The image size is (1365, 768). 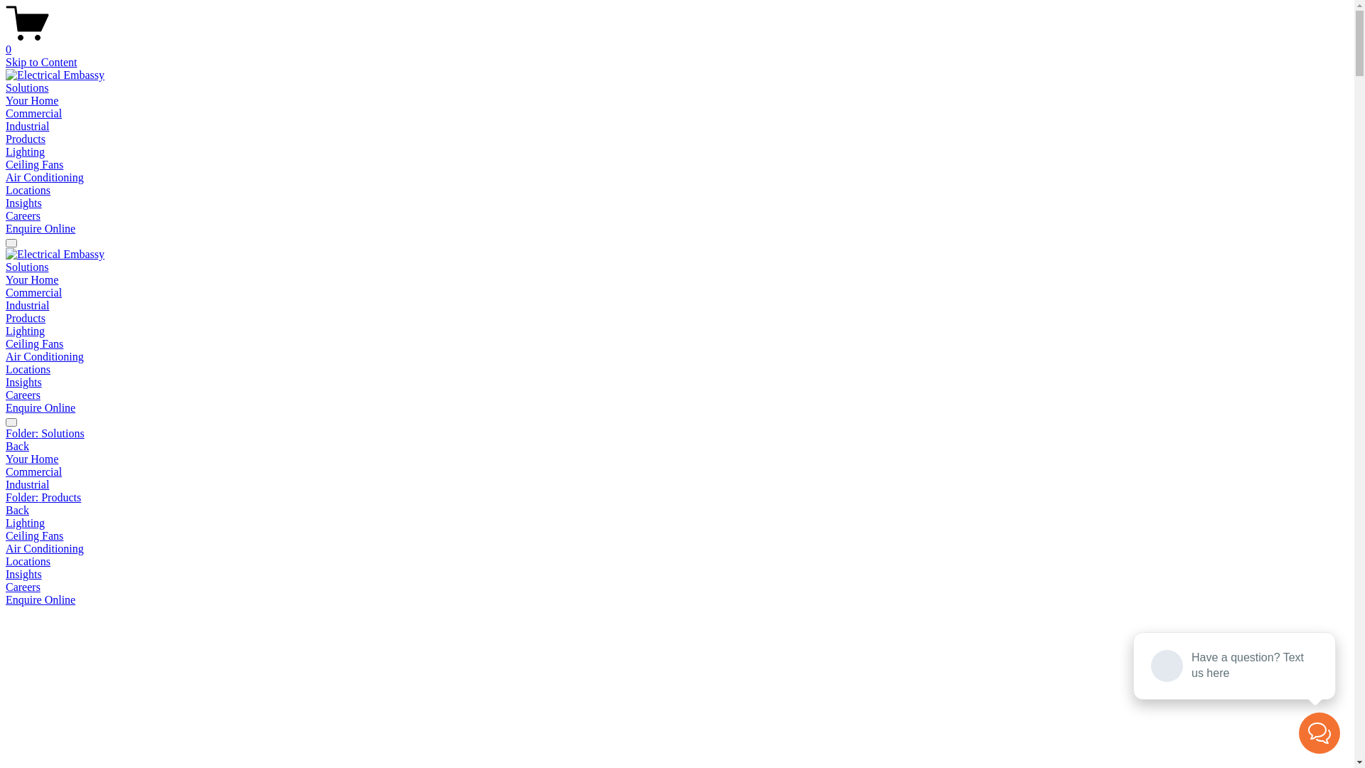 What do you see at coordinates (677, 523) in the screenshot?
I see `Lighting` at bounding box center [677, 523].